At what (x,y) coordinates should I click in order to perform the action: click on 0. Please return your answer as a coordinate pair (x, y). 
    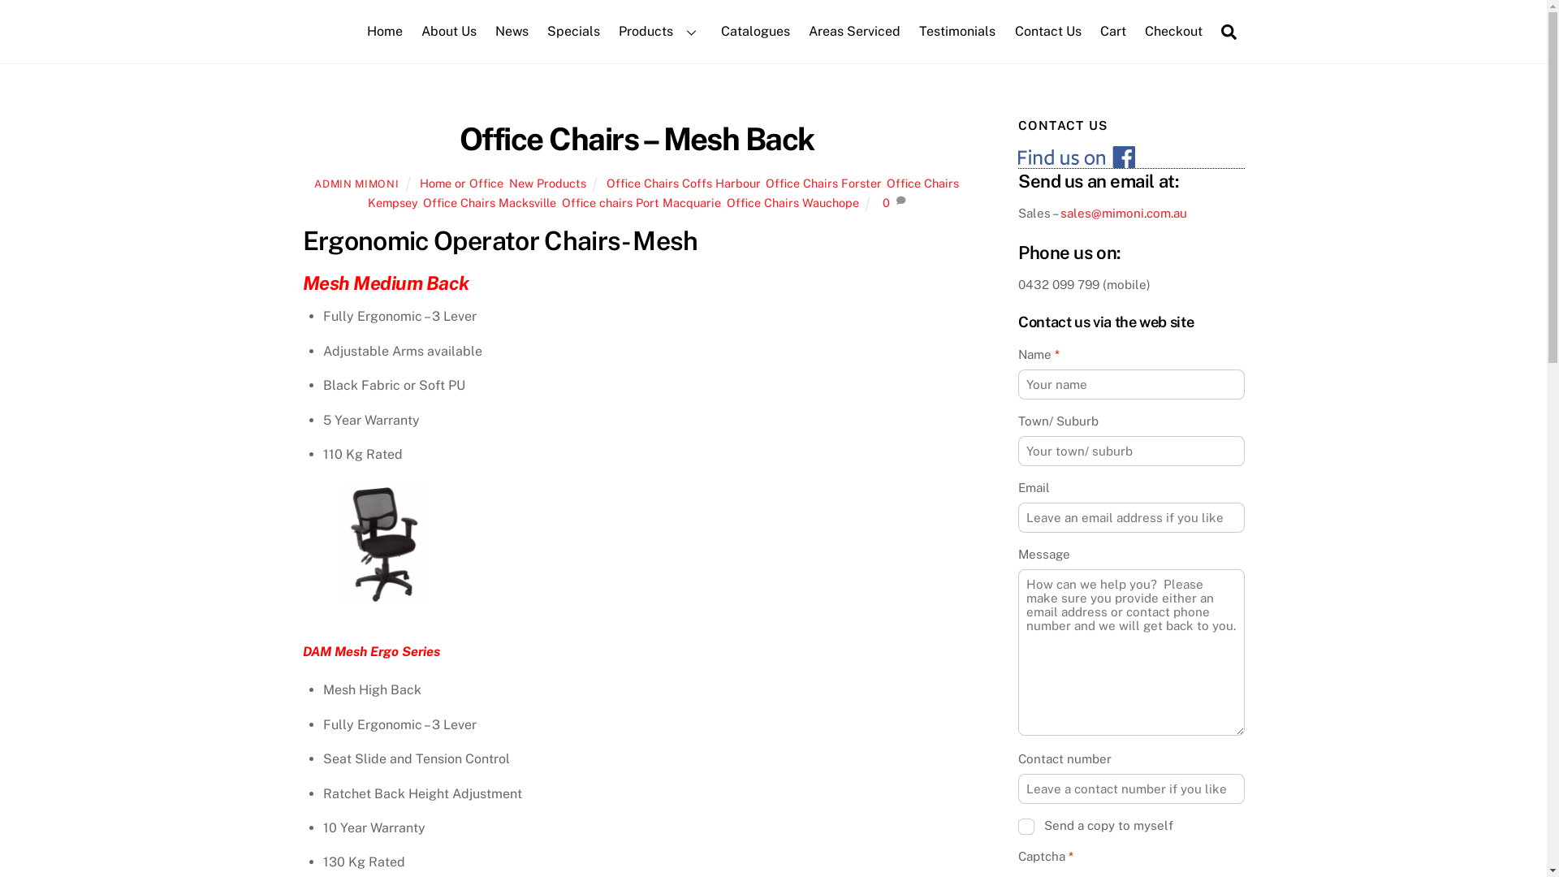
    Looking at the image, I should click on (887, 203).